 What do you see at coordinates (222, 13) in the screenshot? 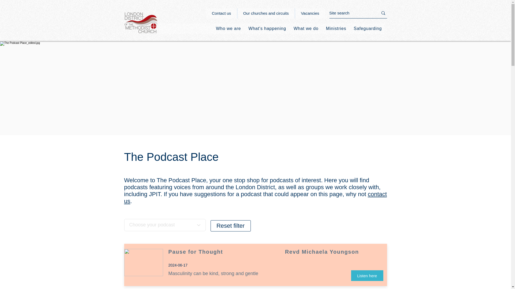
I see `Contact us` at bounding box center [222, 13].